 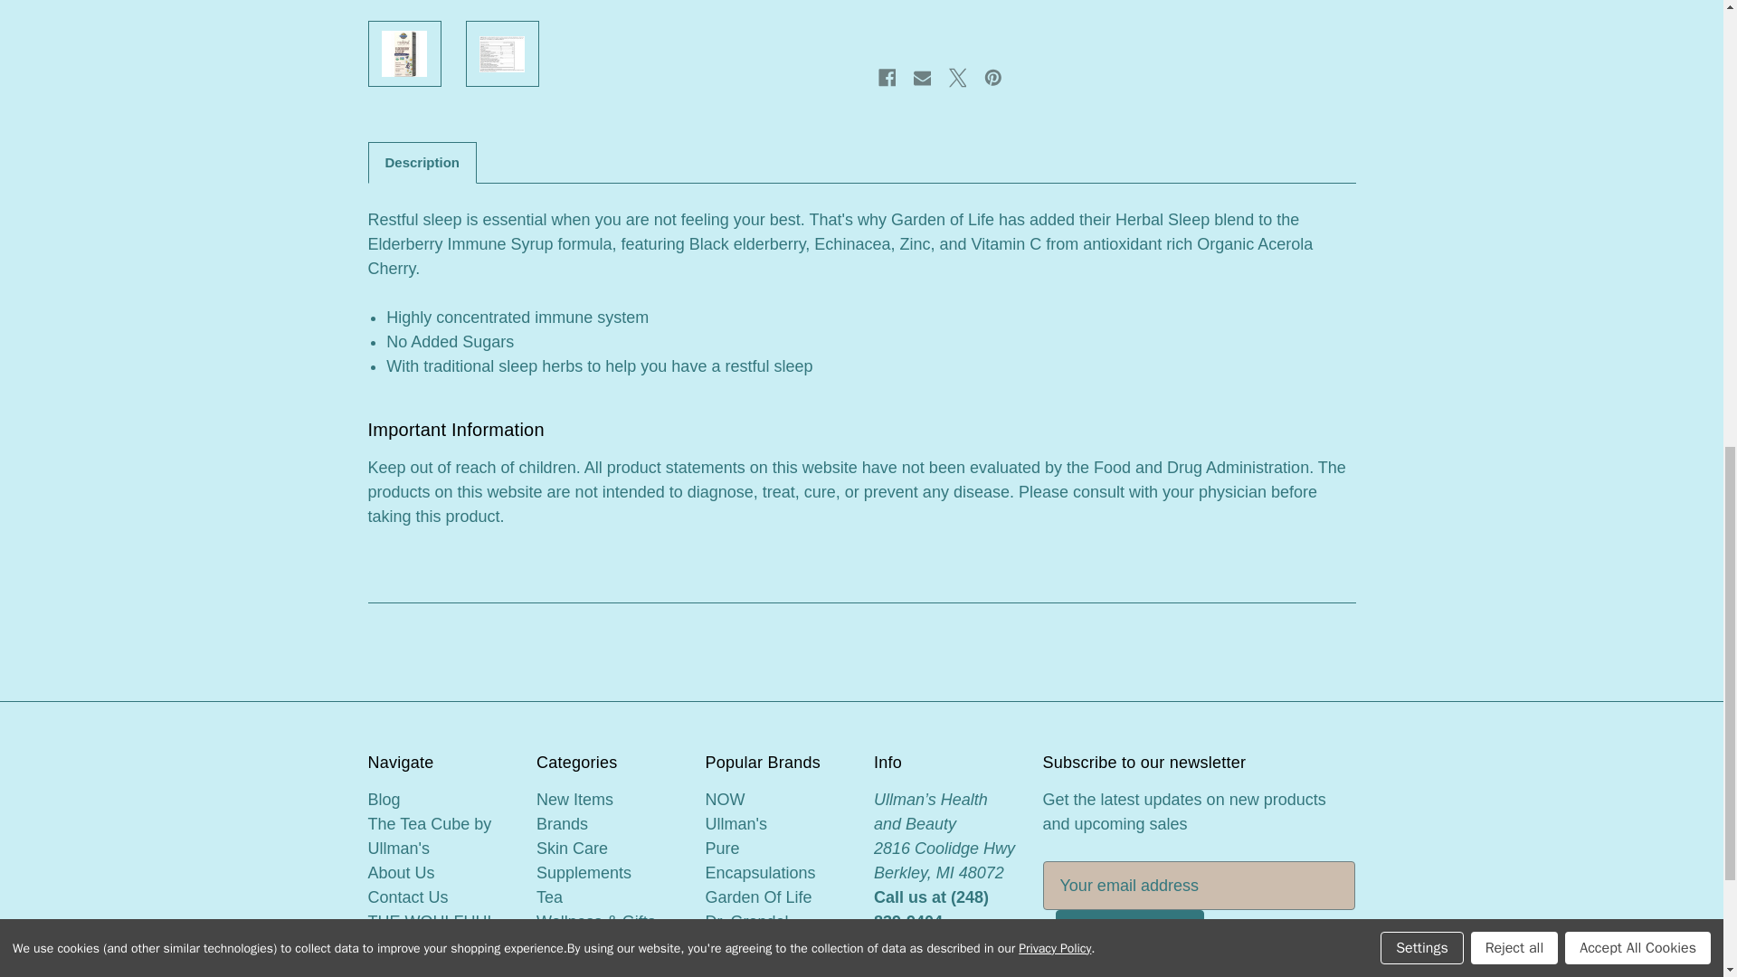 What do you see at coordinates (957, 78) in the screenshot?
I see `X` at bounding box center [957, 78].